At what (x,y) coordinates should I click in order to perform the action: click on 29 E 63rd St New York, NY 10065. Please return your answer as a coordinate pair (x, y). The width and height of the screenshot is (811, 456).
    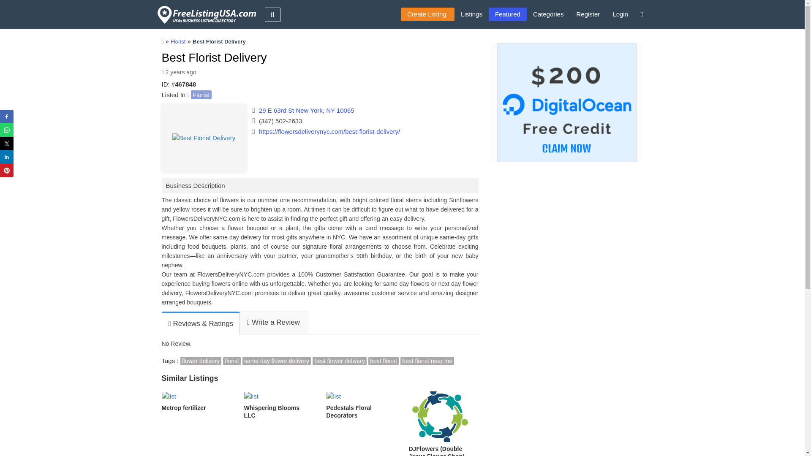
    Looking at the image, I should click on (307, 110).